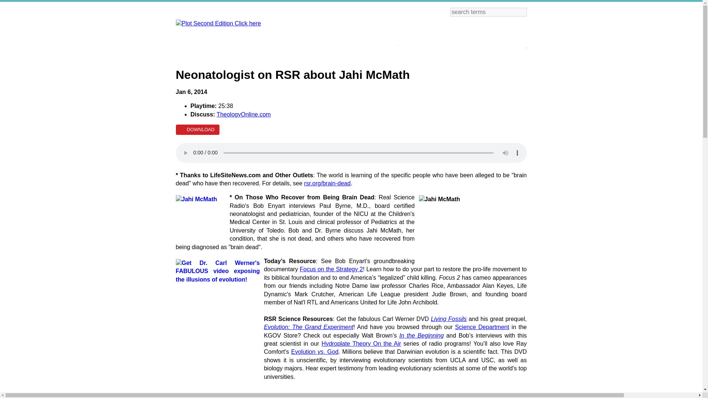  What do you see at coordinates (331, 269) in the screenshot?
I see `Focus on the Strategy 2` at bounding box center [331, 269].